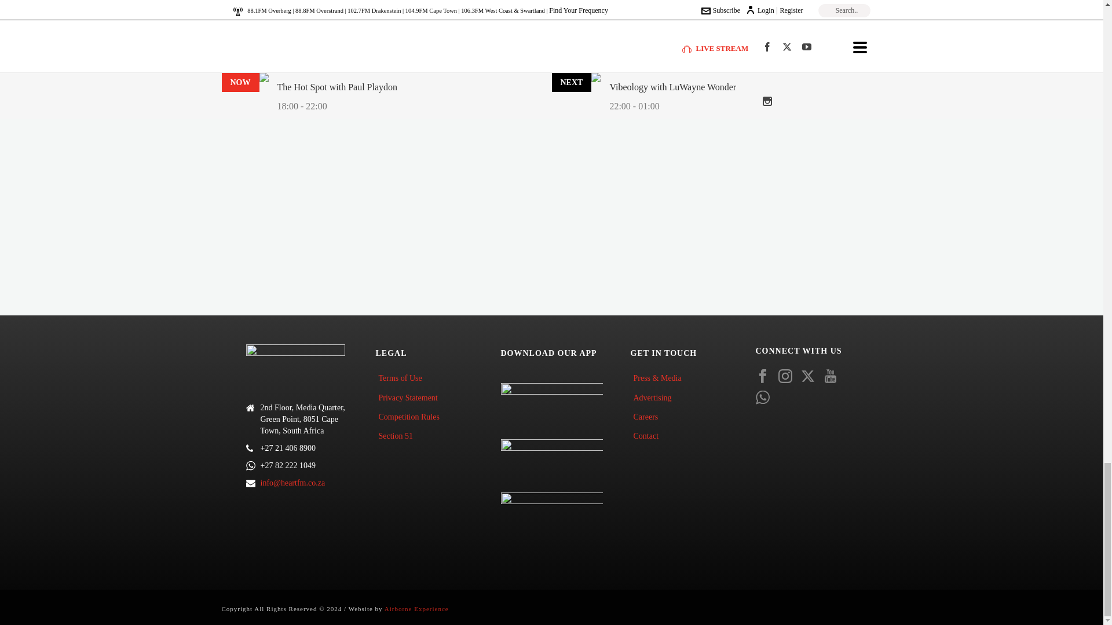 The height and width of the screenshot is (625, 1112). I want to click on Wendy Kloppers' alleged murderer in court, so click(312, 6).